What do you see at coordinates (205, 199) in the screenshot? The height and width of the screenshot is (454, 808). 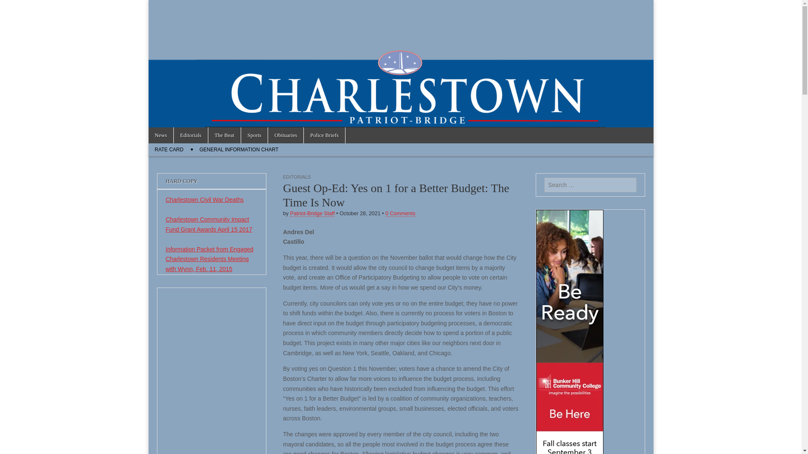 I see `Charlestown Civil War Deaths` at bounding box center [205, 199].